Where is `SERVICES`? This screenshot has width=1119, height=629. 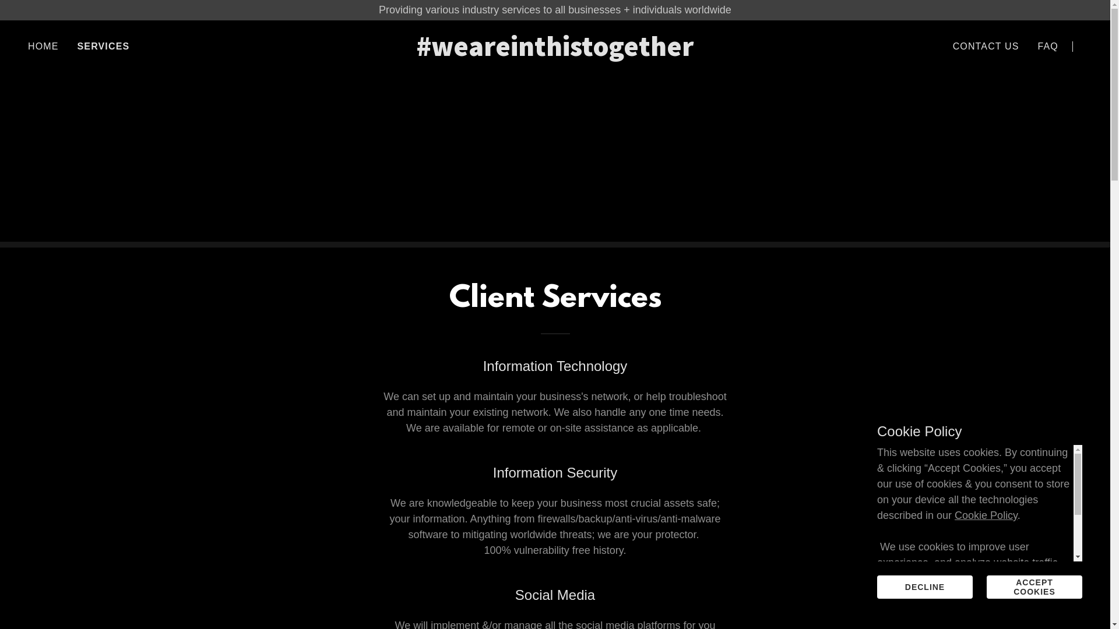 SERVICES is located at coordinates (104, 47).